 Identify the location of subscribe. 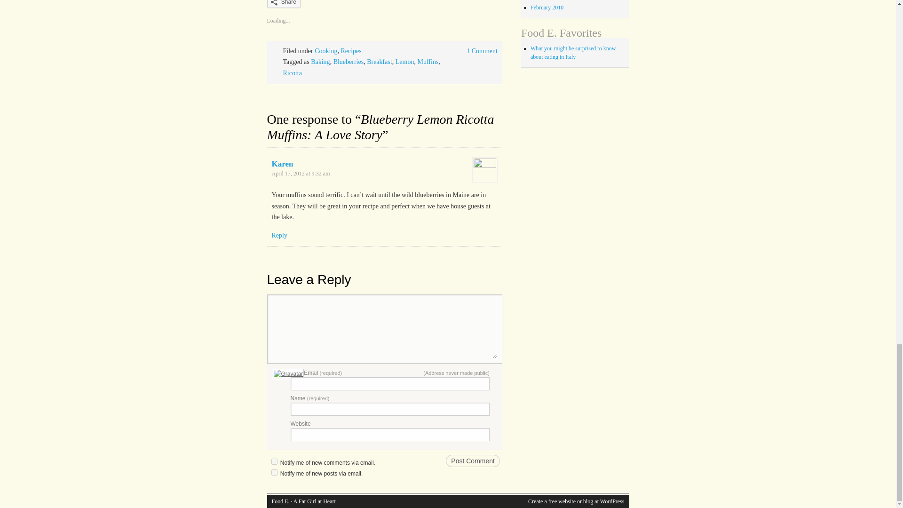
(274, 472).